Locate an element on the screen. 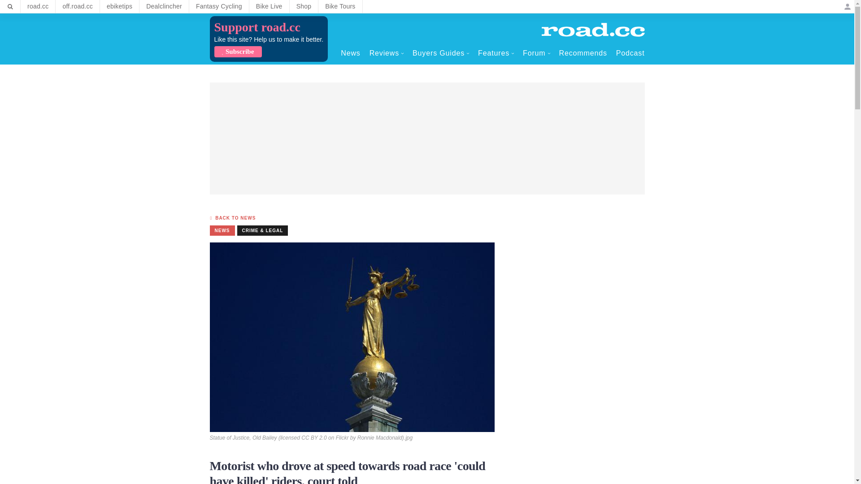 This screenshot has width=861, height=484. Reviews is located at coordinates (387, 53).